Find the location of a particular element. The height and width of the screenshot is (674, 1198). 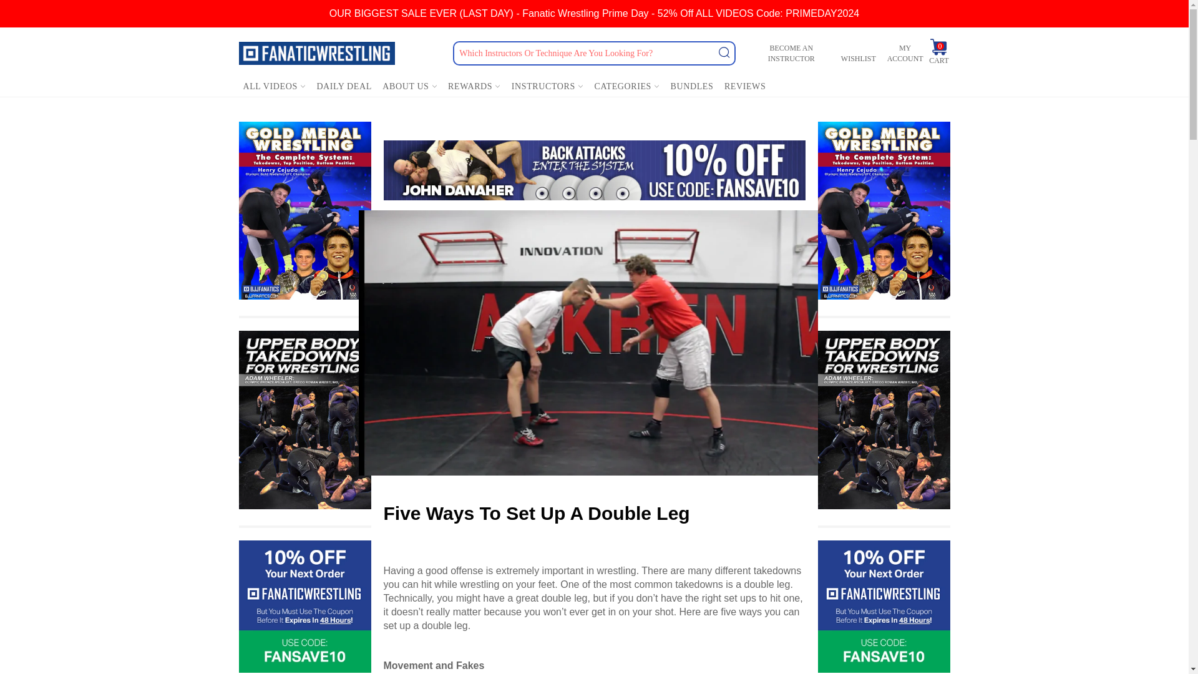

Become An Instructor is located at coordinates (791, 53).